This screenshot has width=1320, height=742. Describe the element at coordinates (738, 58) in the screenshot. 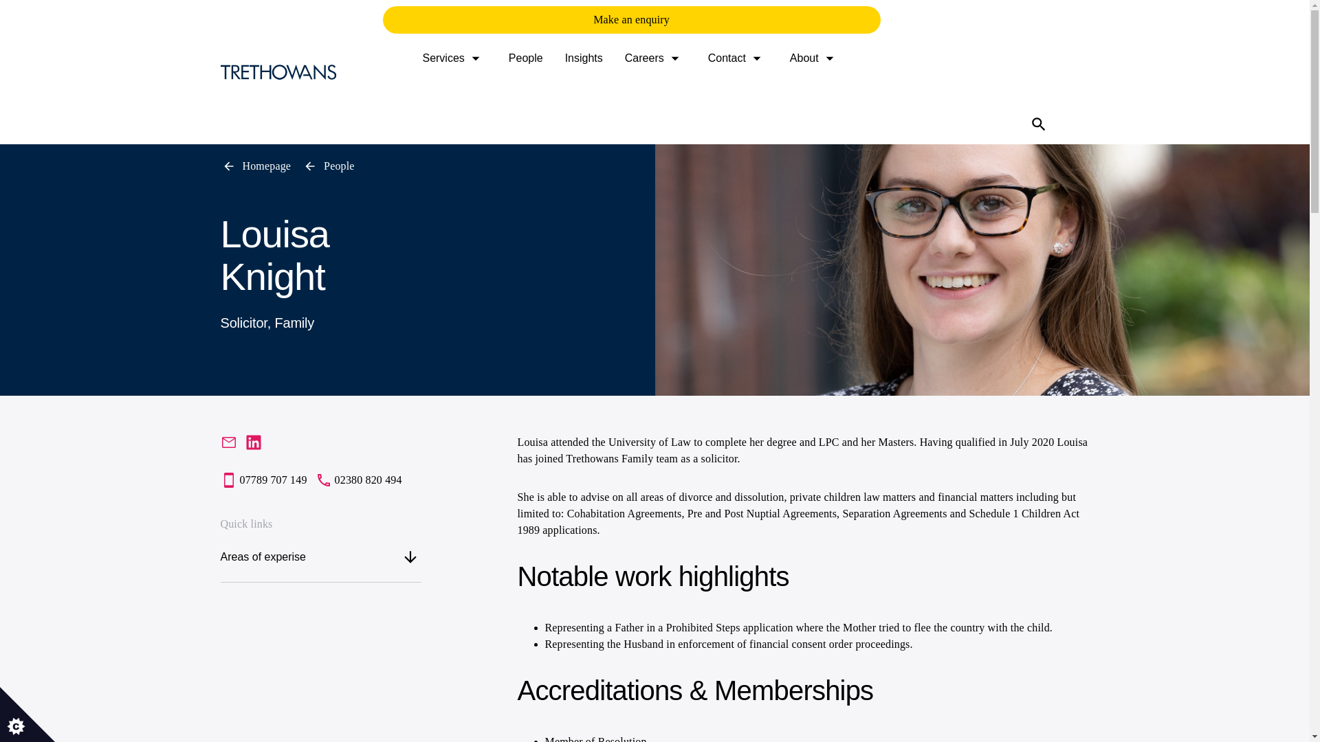

I see `Contact` at that location.